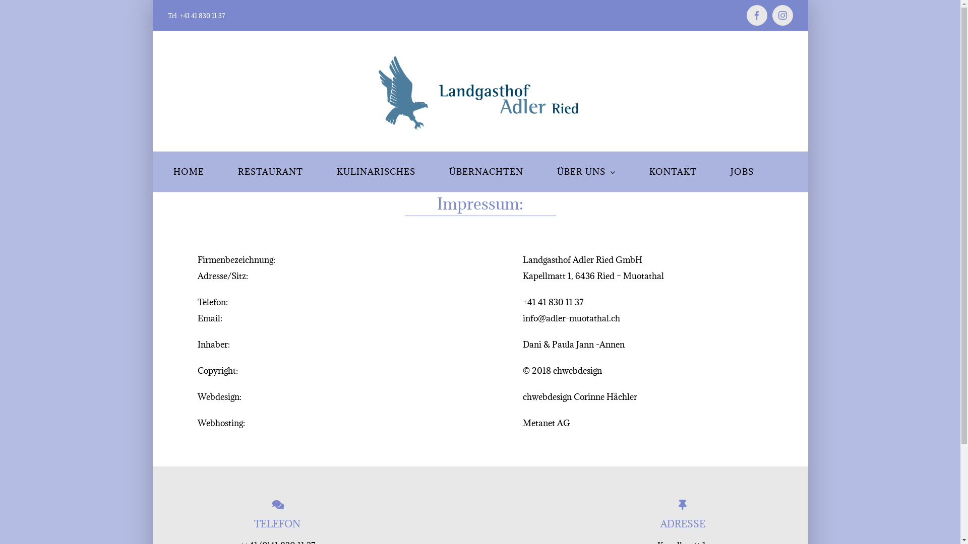  What do you see at coordinates (270, 172) in the screenshot?
I see `RESTAURANT` at bounding box center [270, 172].